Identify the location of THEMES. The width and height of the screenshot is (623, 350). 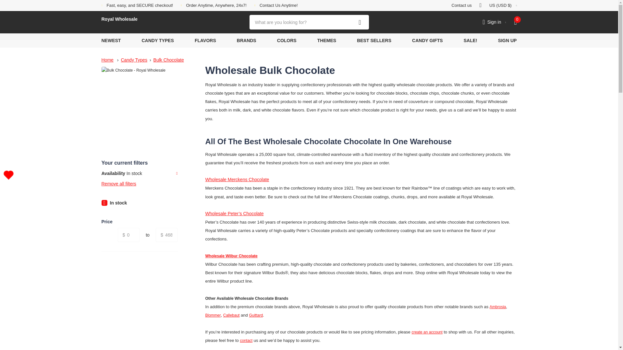
(326, 40).